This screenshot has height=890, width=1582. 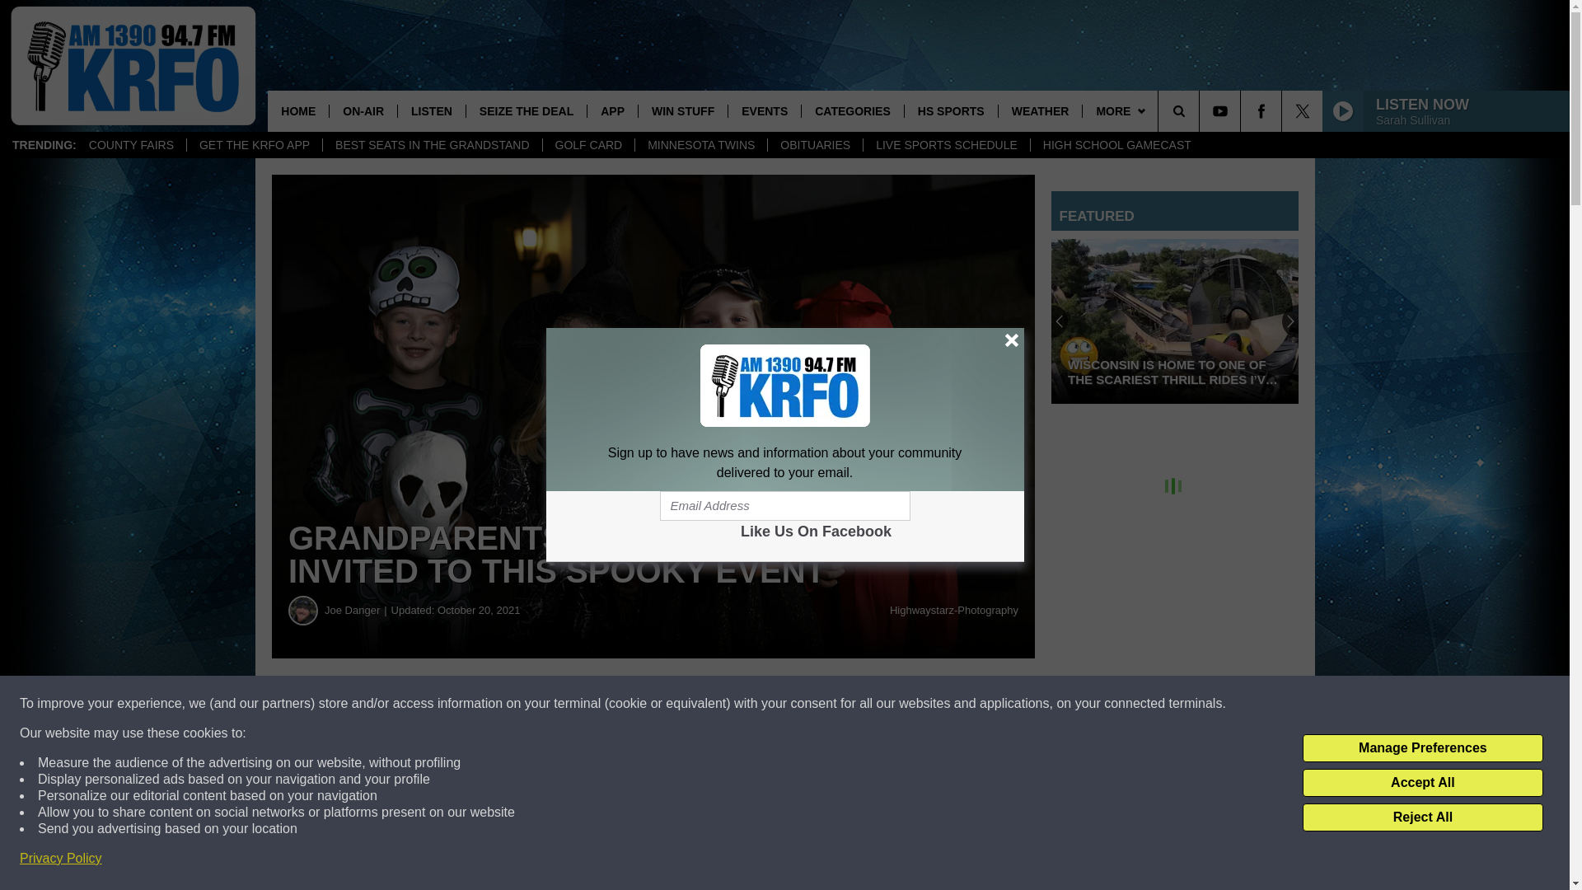 What do you see at coordinates (501, 704) in the screenshot?
I see `Share on Facebook` at bounding box center [501, 704].